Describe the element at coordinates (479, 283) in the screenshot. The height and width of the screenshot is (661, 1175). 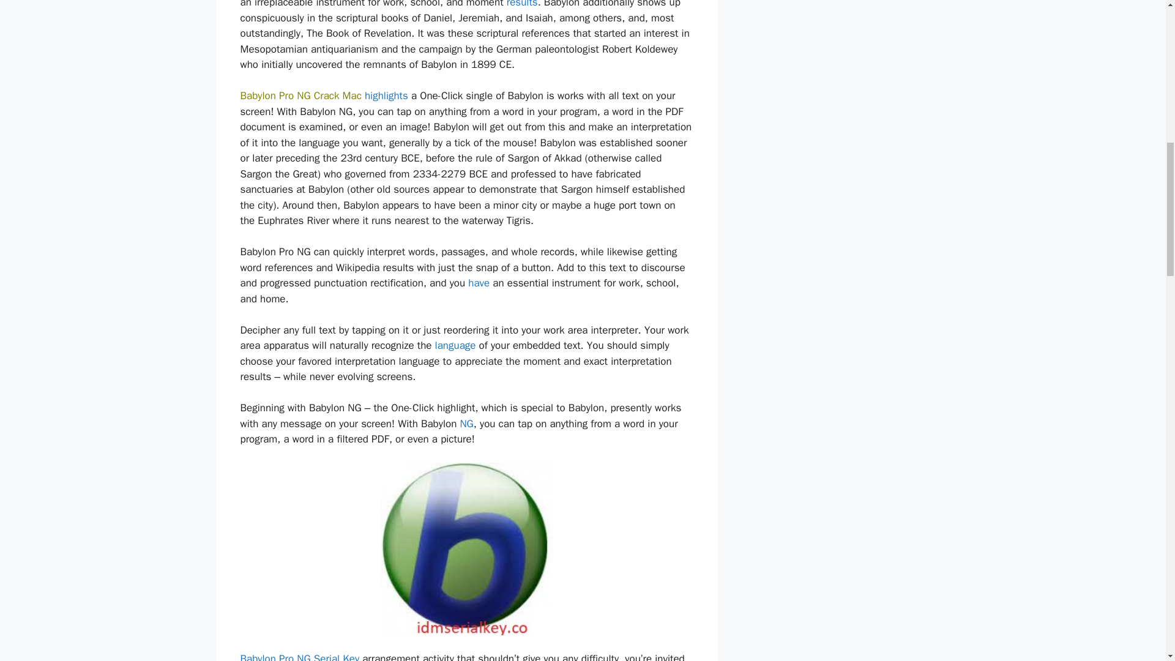
I see `have` at that location.